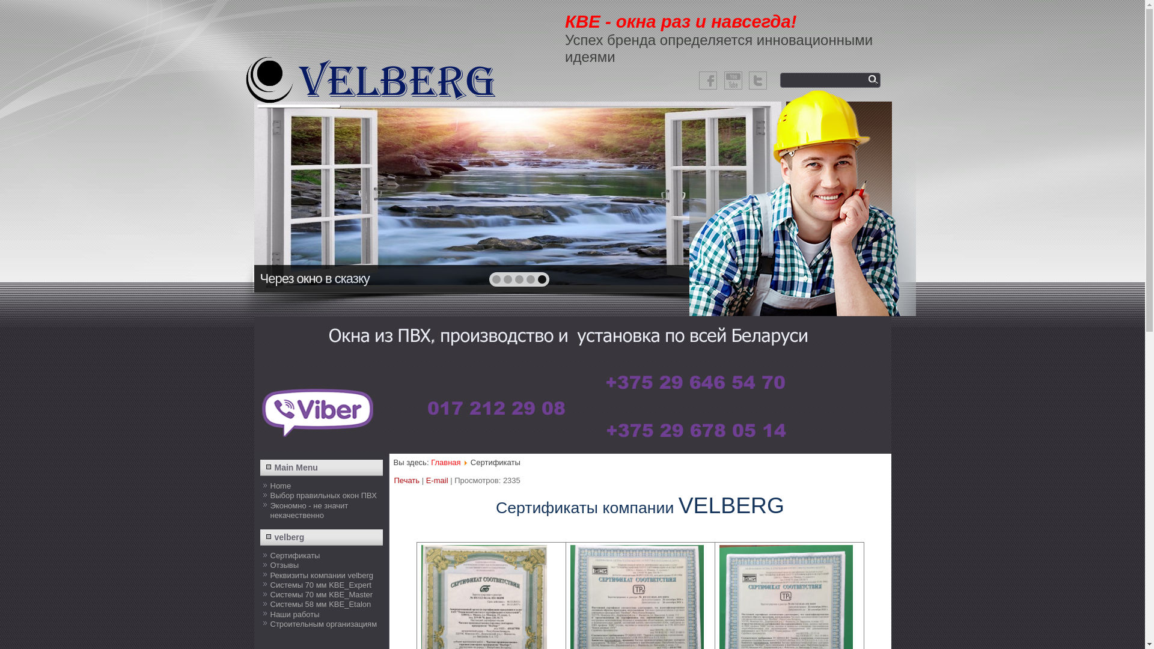 Image resolution: width=1154 pixels, height=649 pixels. Describe the element at coordinates (746, 196) in the screenshot. I see `next` at that location.